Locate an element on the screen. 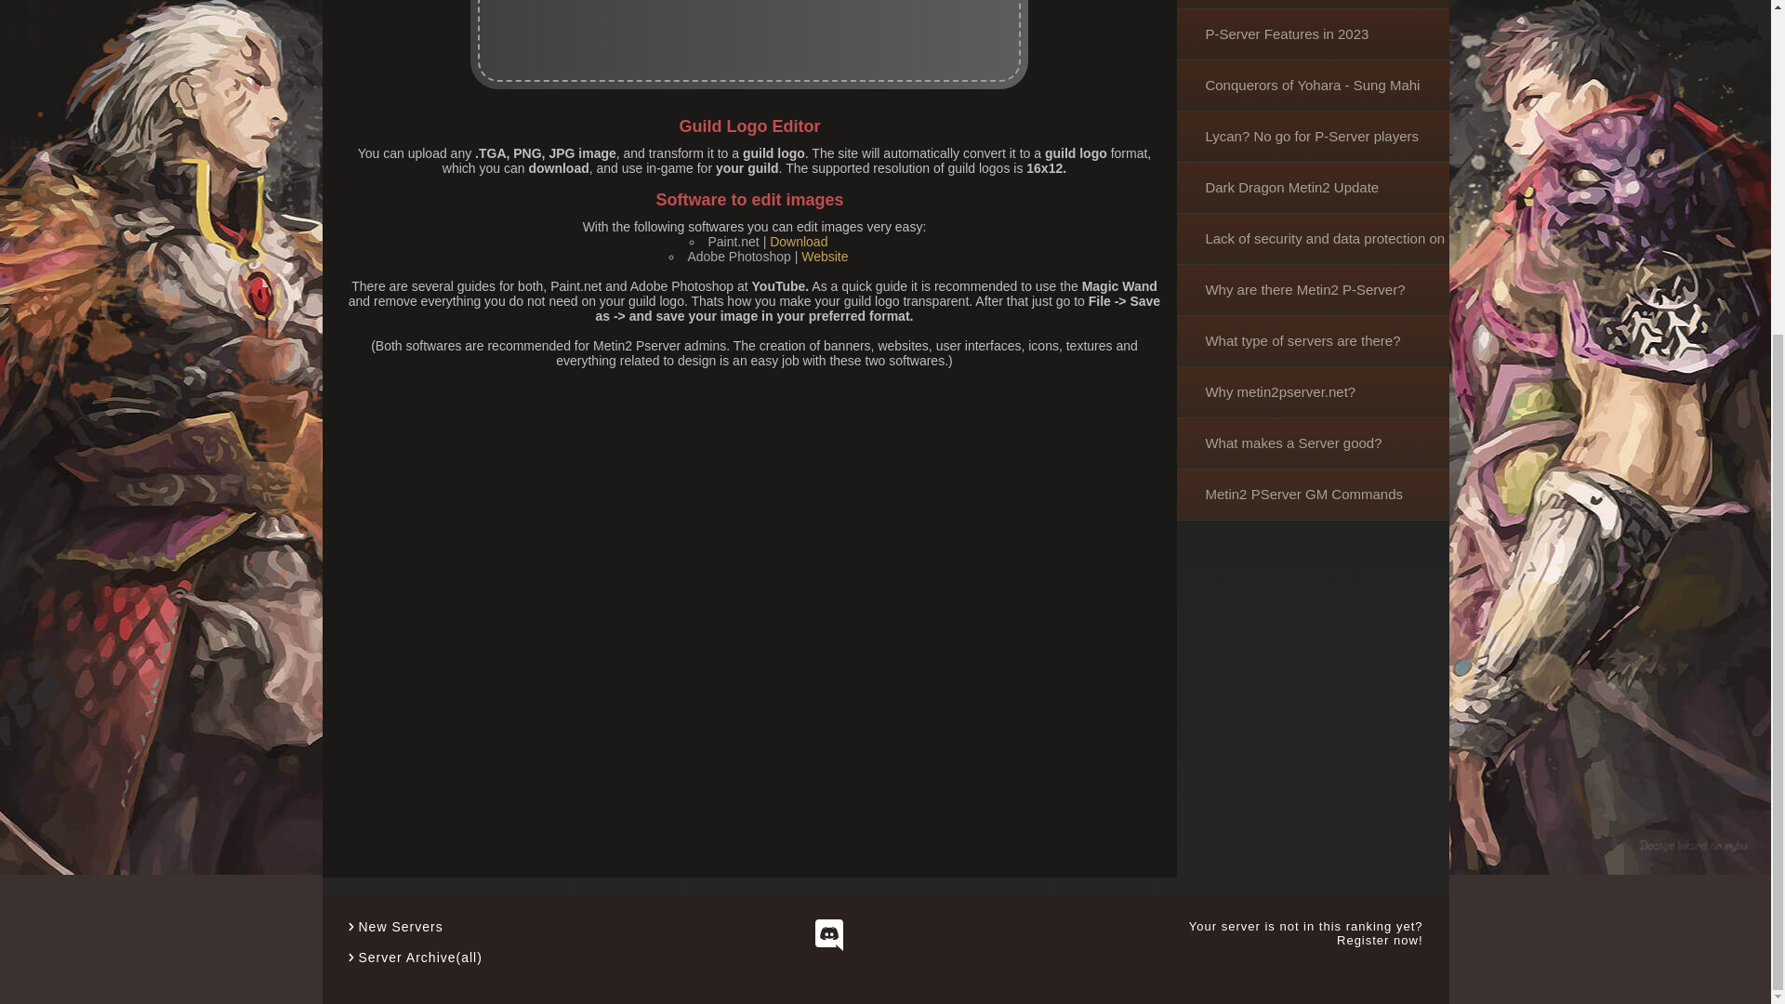 The width and height of the screenshot is (1785, 1004). Metin2 PServer GM Commands is located at coordinates (1312, 495).